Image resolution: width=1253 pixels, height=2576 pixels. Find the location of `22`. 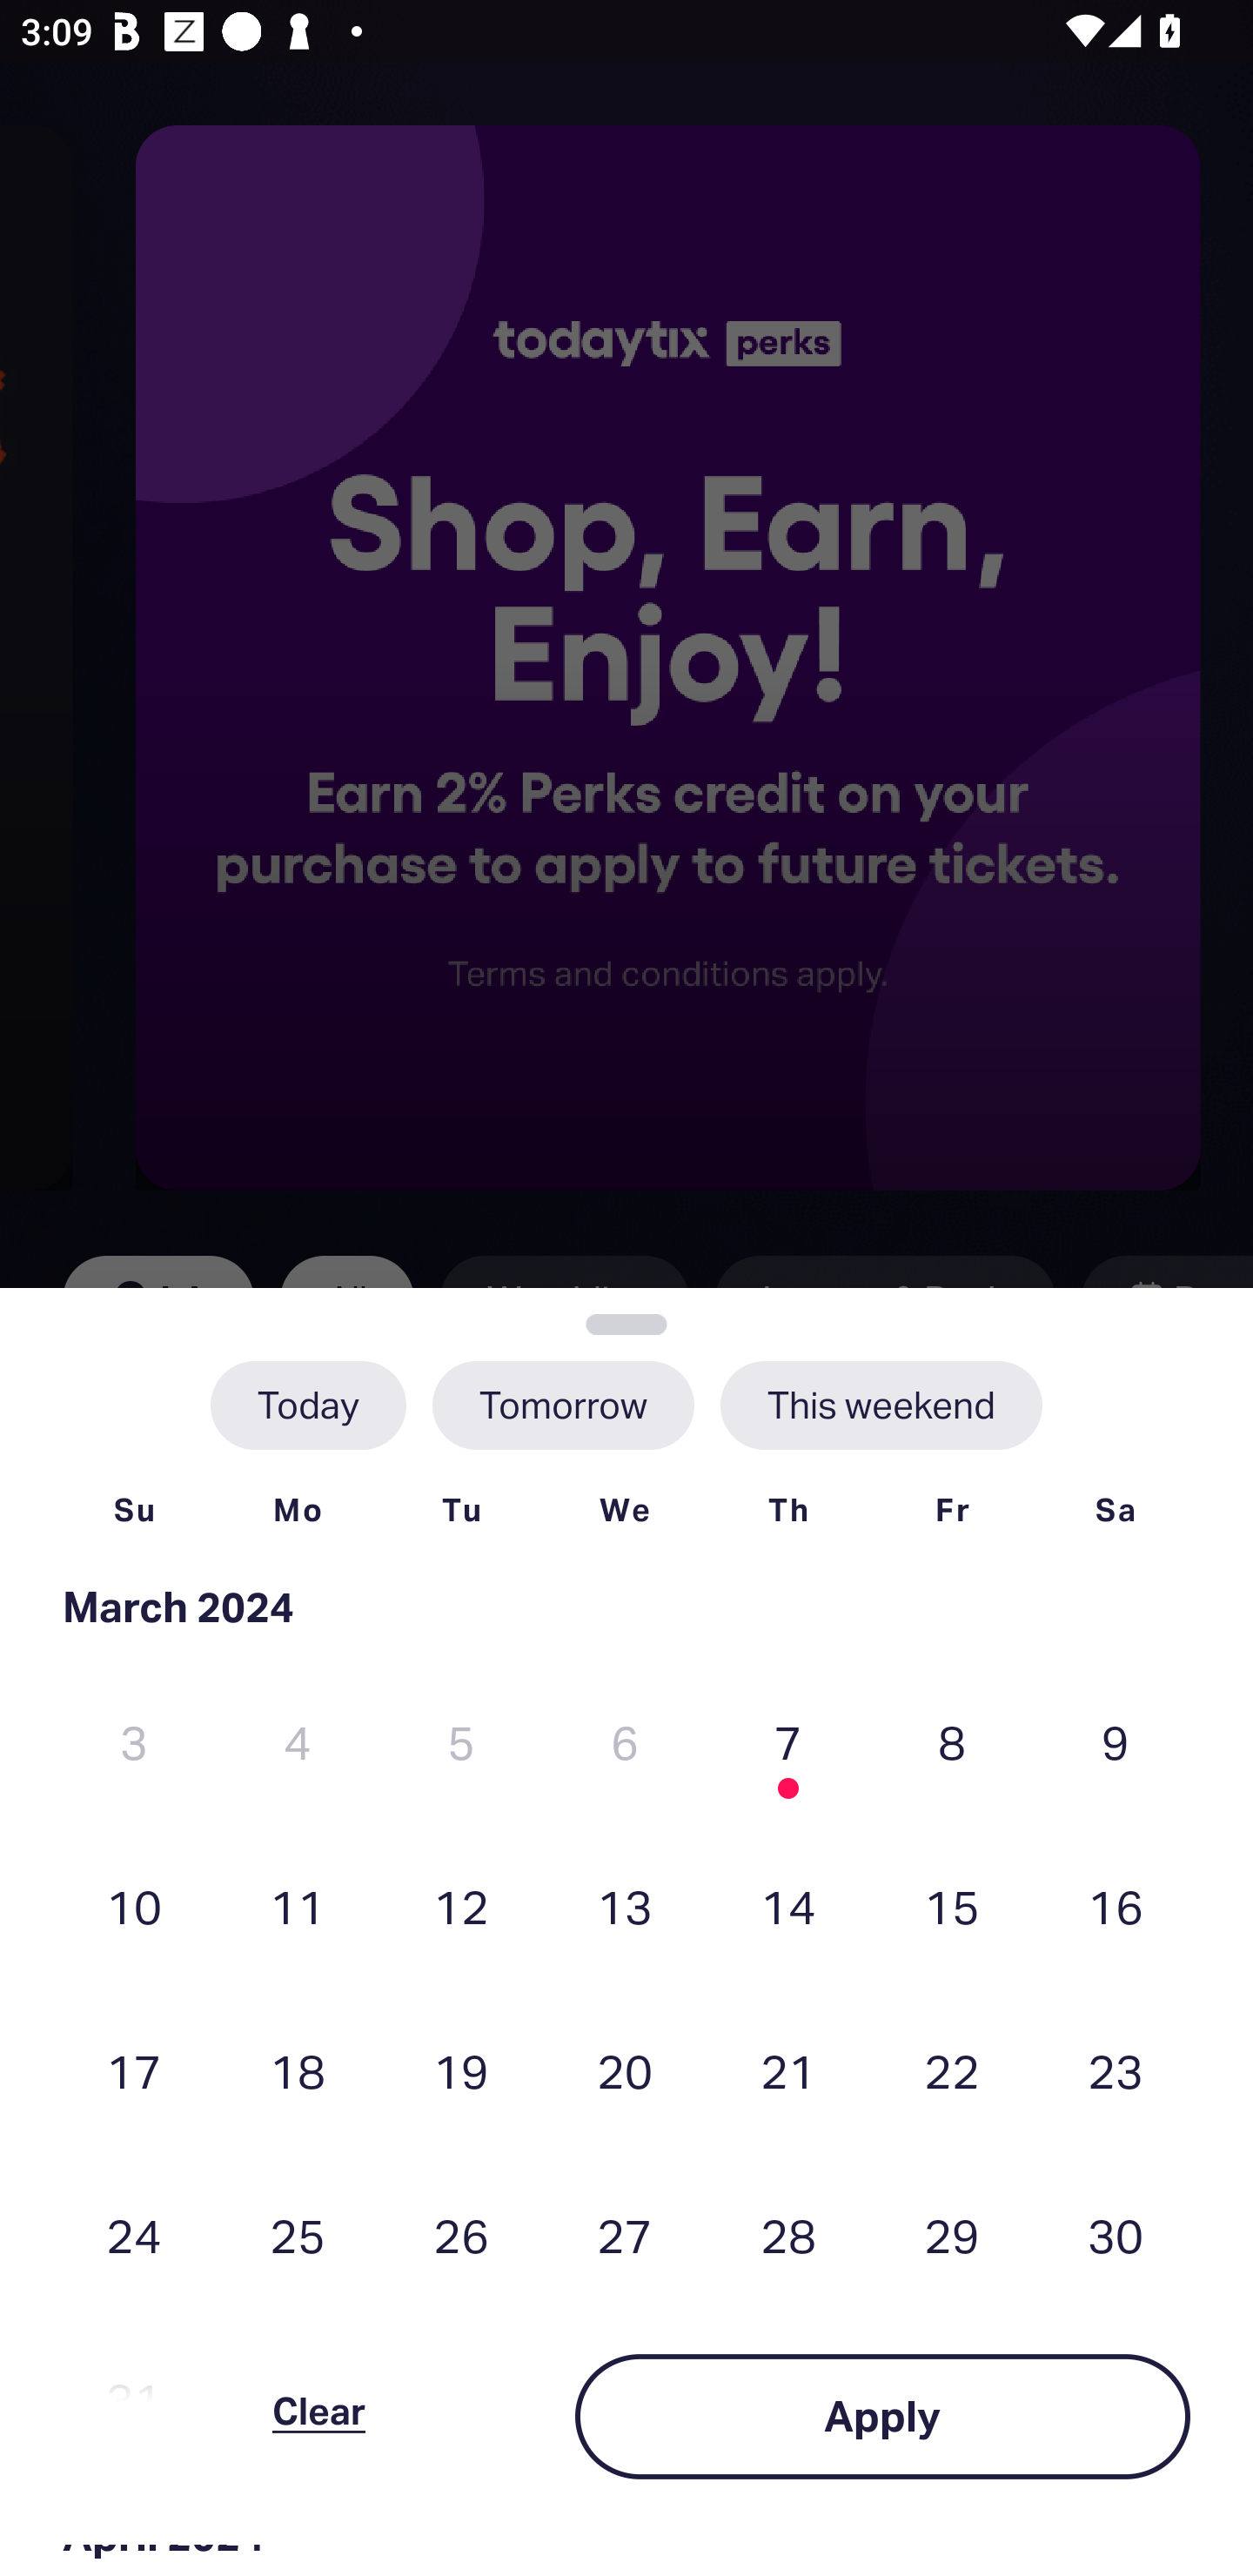

22 is located at coordinates (952, 2070).